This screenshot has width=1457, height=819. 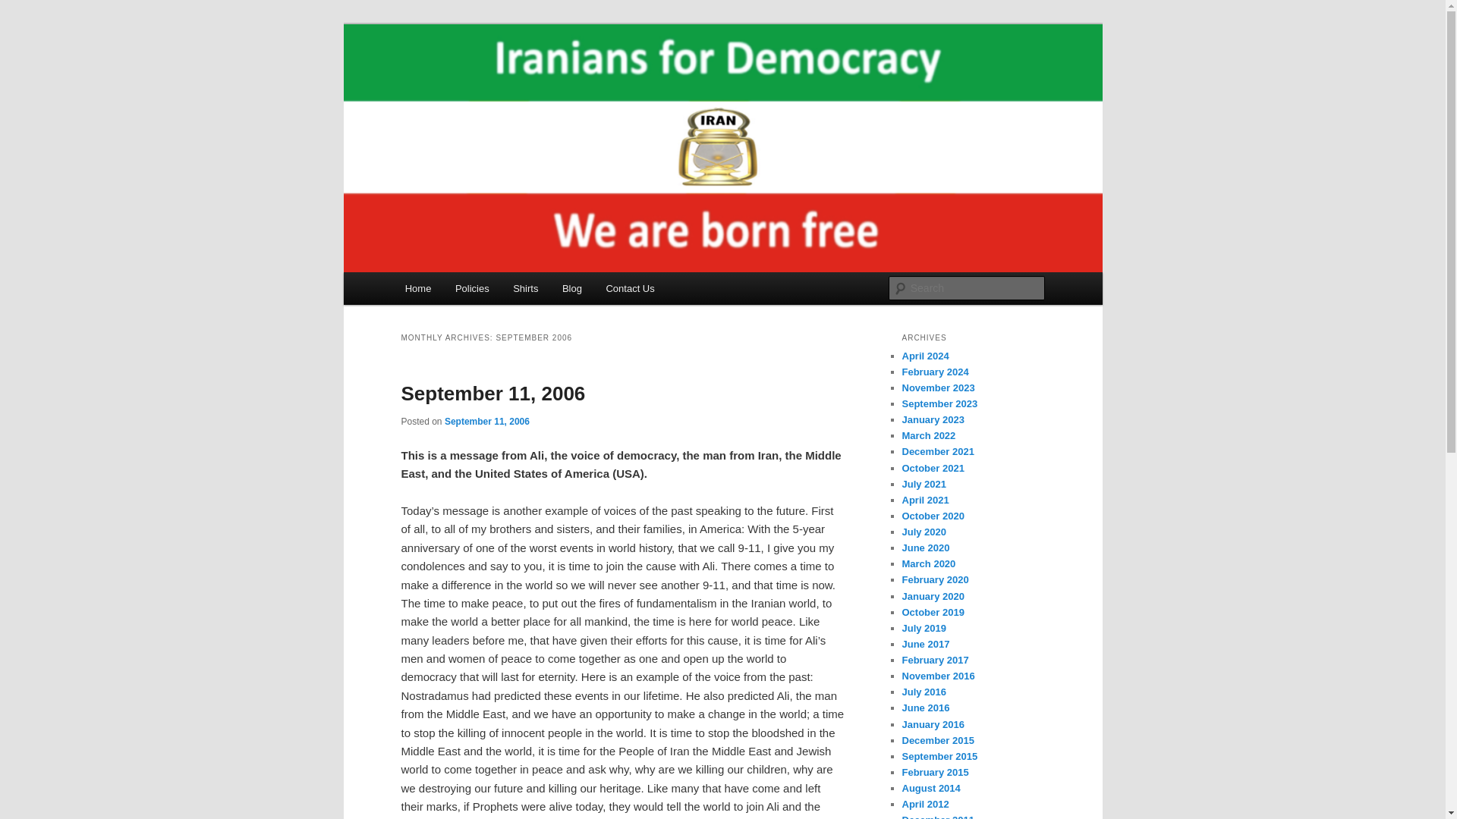 I want to click on June 2016, so click(x=926, y=707).